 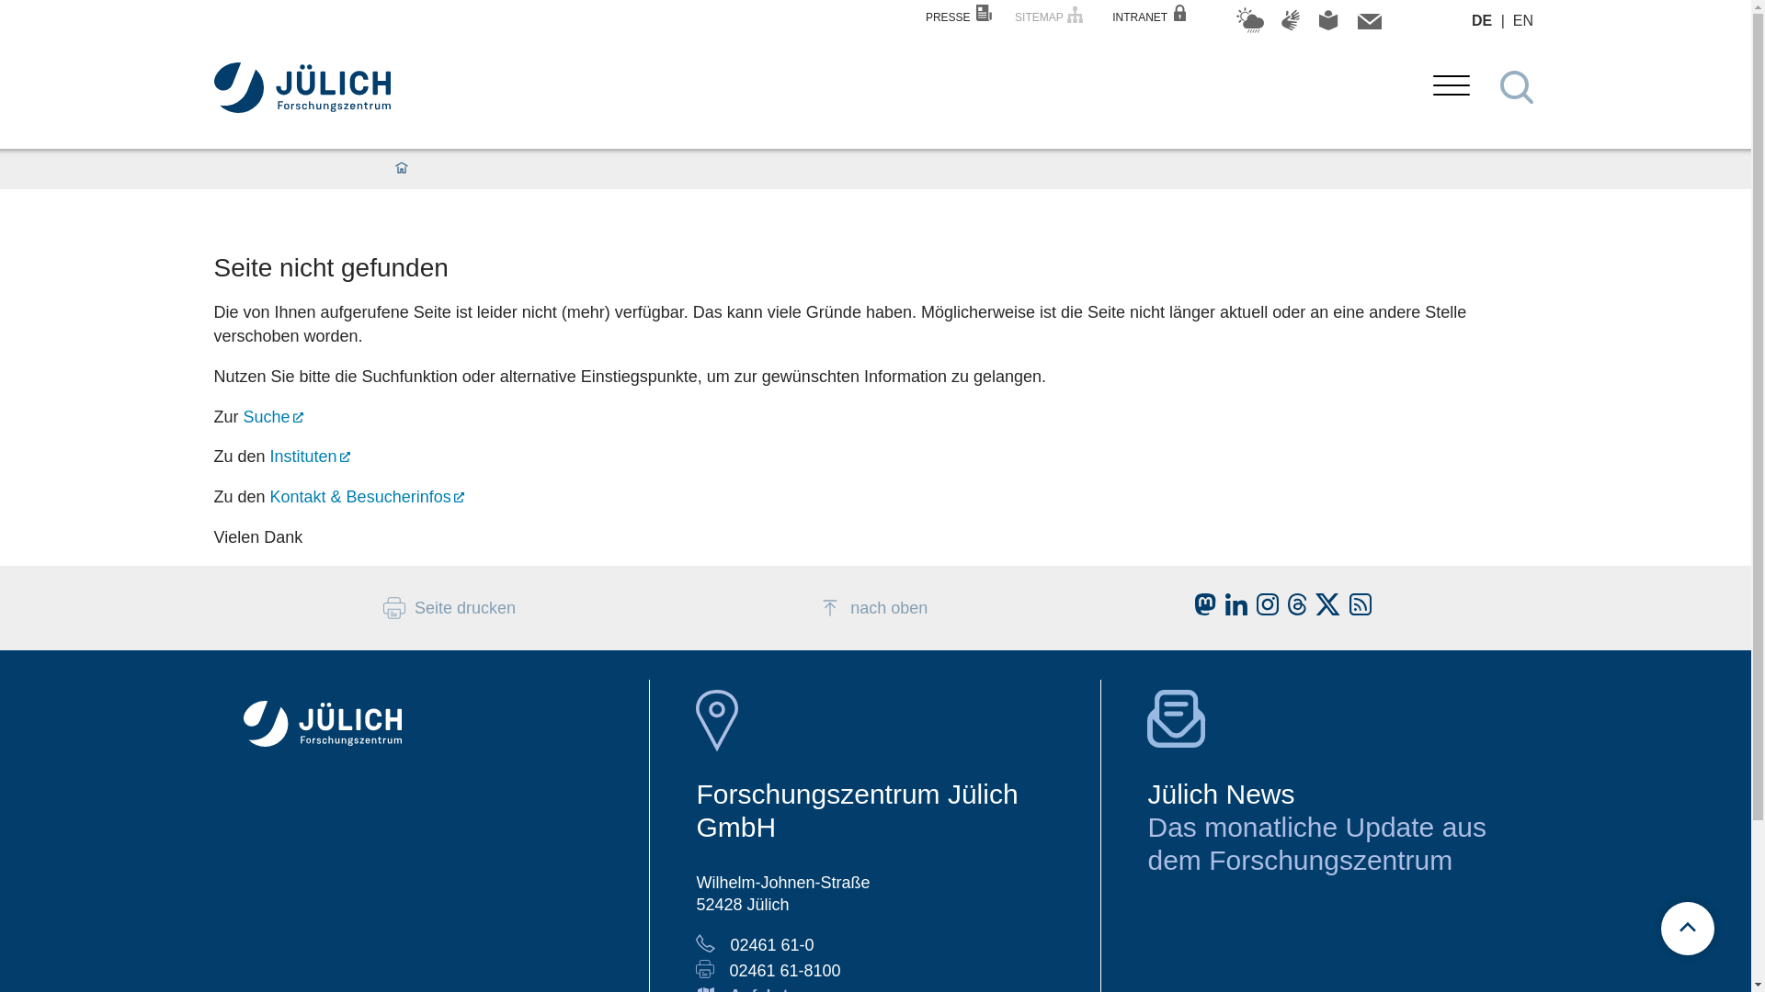 What do you see at coordinates (309, 456) in the screenshot?
I see `Instituten` at bounding box center [309, 456].